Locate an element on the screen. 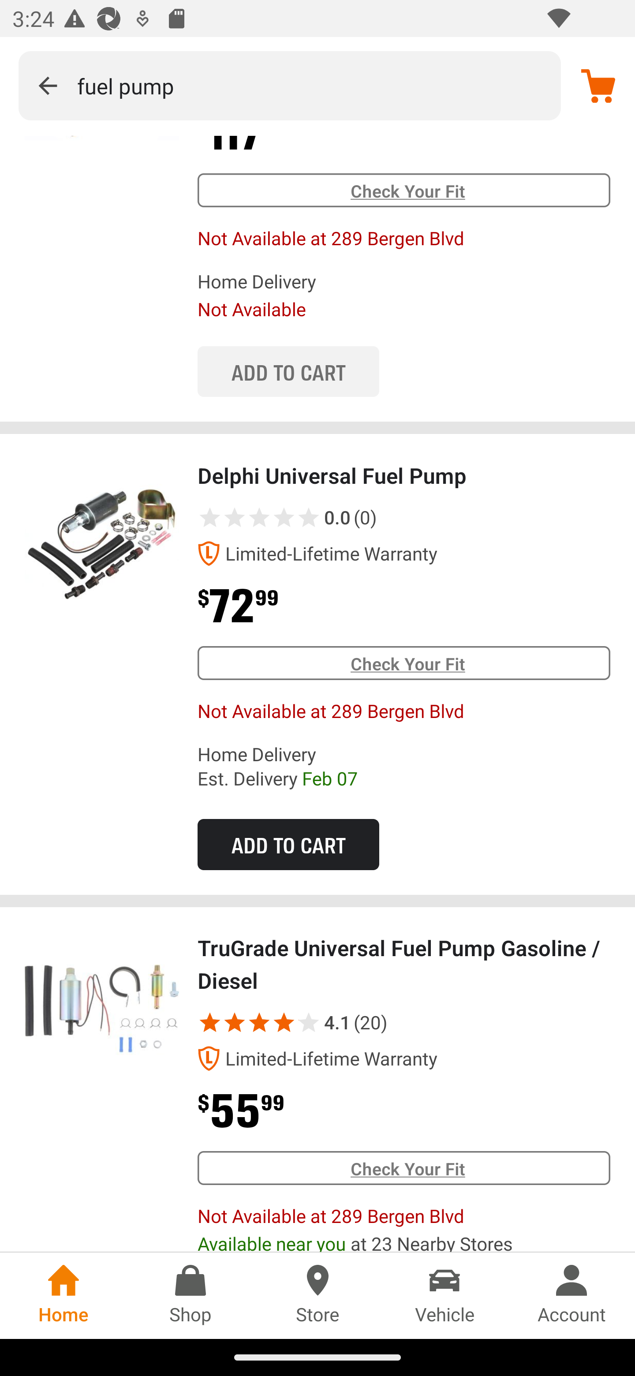 Image resolution: width=635 pixels, height=1376 pixels. Press to rate 2 out of 5  is located at coordinates (235, 517).